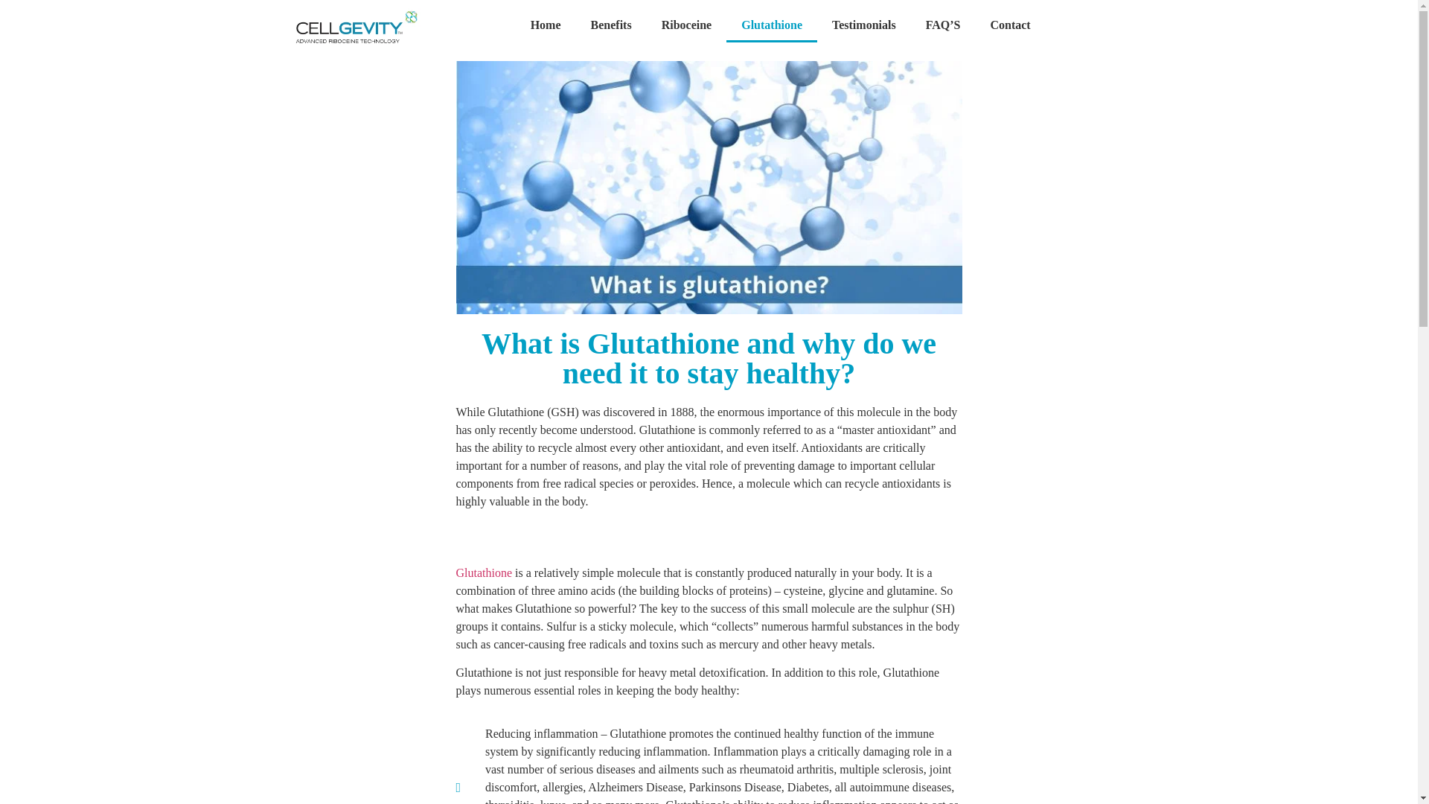  I want to click on Glutathione, so click(771, 25).